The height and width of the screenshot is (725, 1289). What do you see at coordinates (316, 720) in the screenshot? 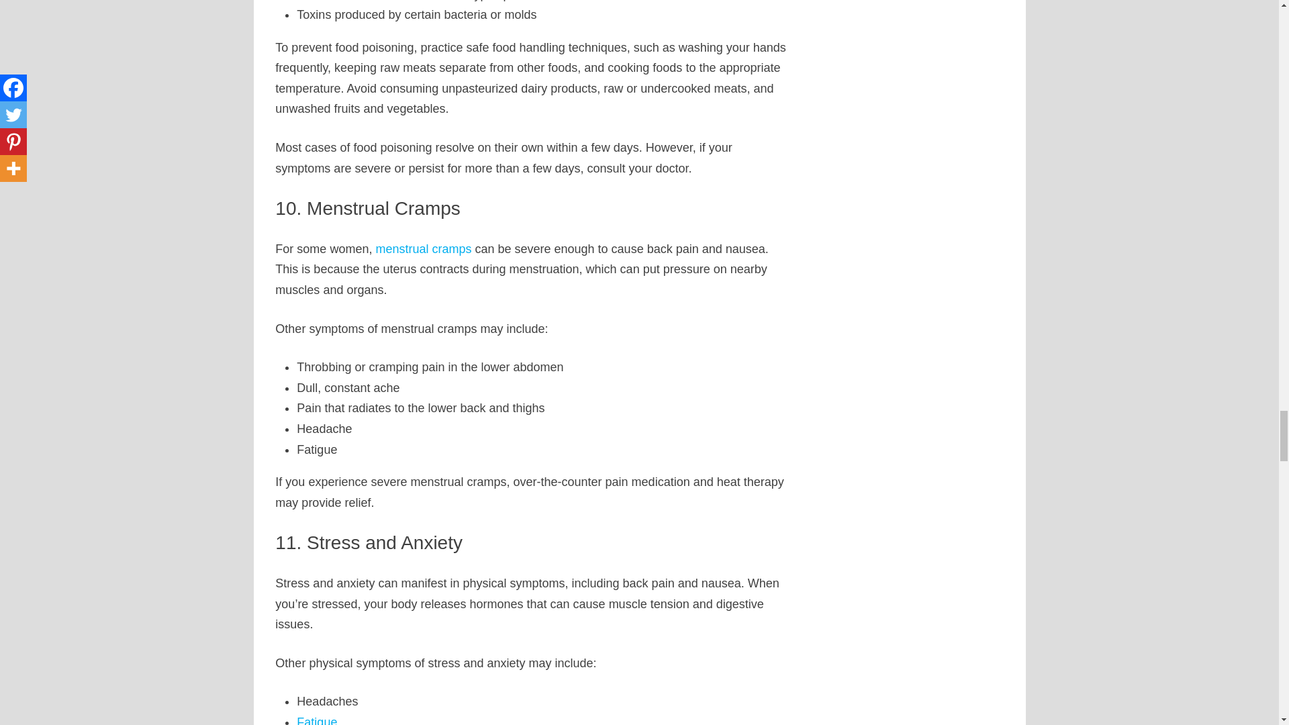
I see `Fatigue` at bounding box center [316, 720].